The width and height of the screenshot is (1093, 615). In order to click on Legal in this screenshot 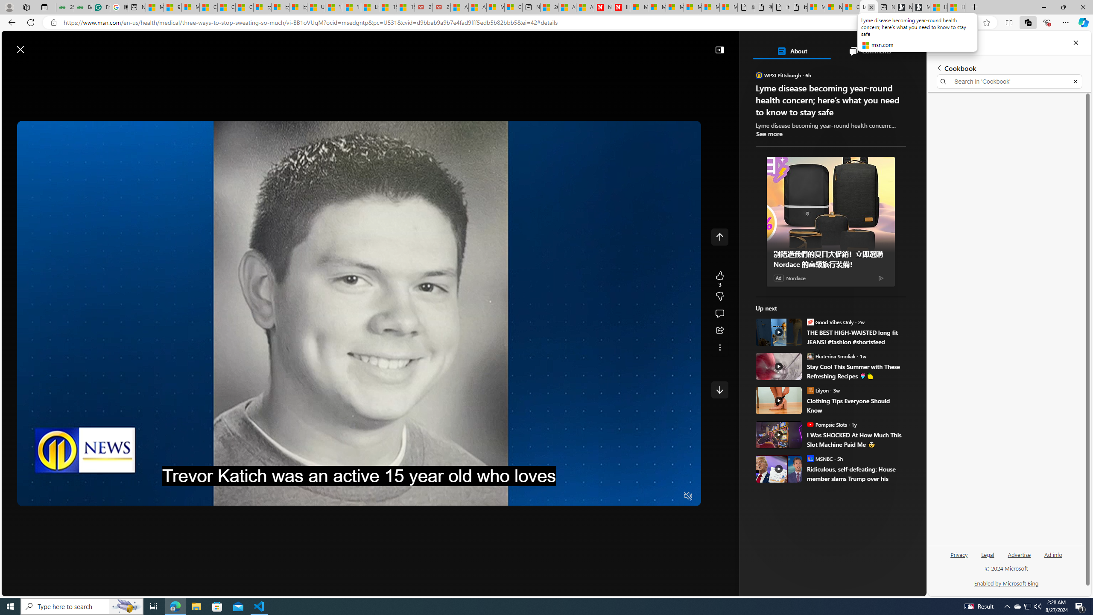, I will do `click(987, 558)`.